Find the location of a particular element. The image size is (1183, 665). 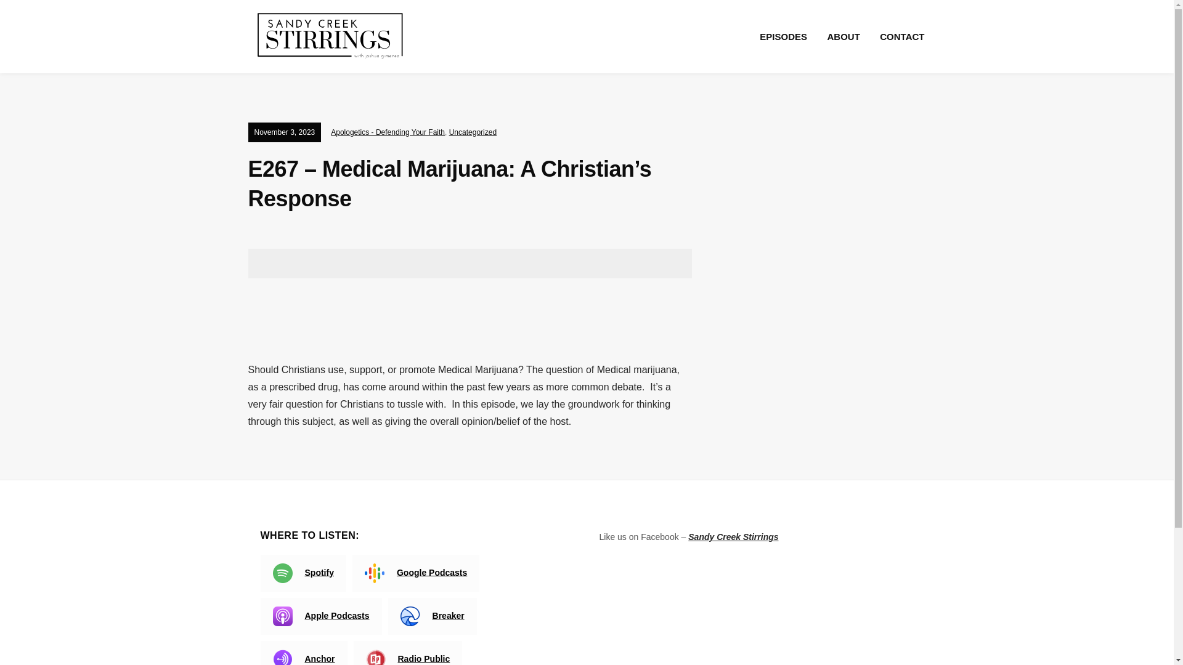

CONTACT is located at coordinates (902, 36).